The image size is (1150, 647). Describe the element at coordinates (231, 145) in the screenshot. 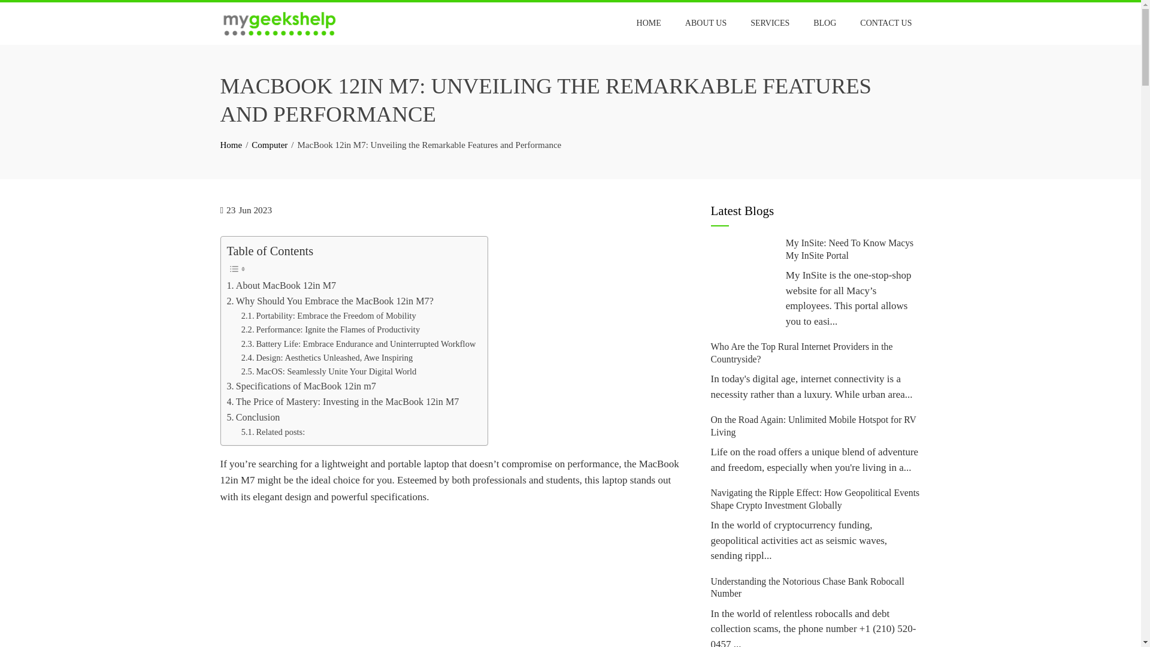

I see `Home` at that location.